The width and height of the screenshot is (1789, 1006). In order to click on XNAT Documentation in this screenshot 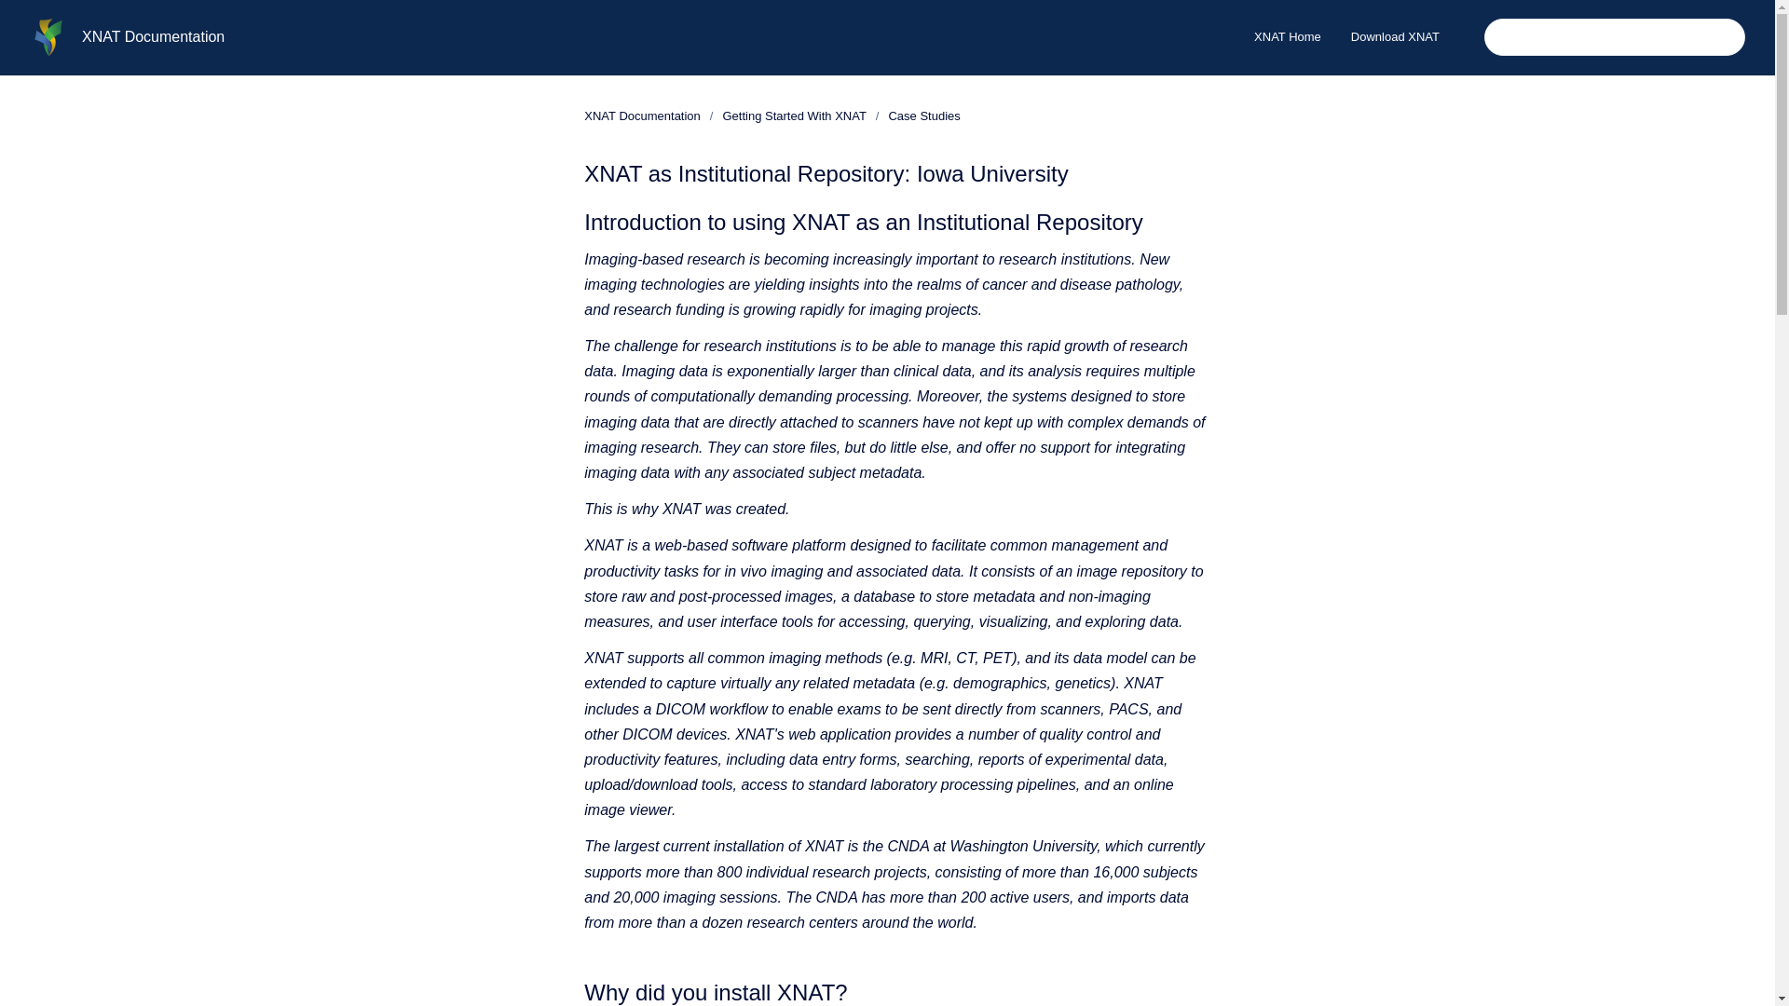, I will do `click(643, 116)`.